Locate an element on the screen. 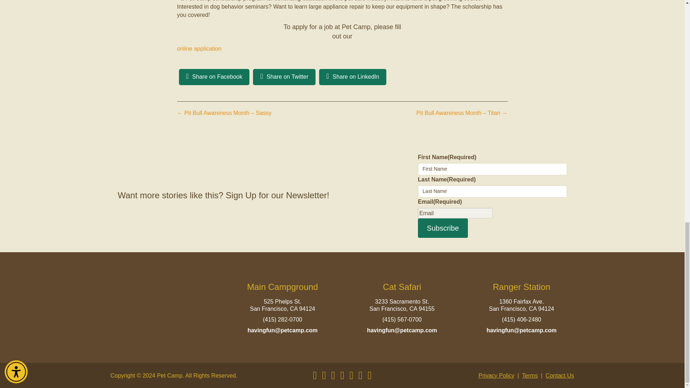 This screenshot has height=388, width=690. Ranger Station is located at coordinates (521, 287).